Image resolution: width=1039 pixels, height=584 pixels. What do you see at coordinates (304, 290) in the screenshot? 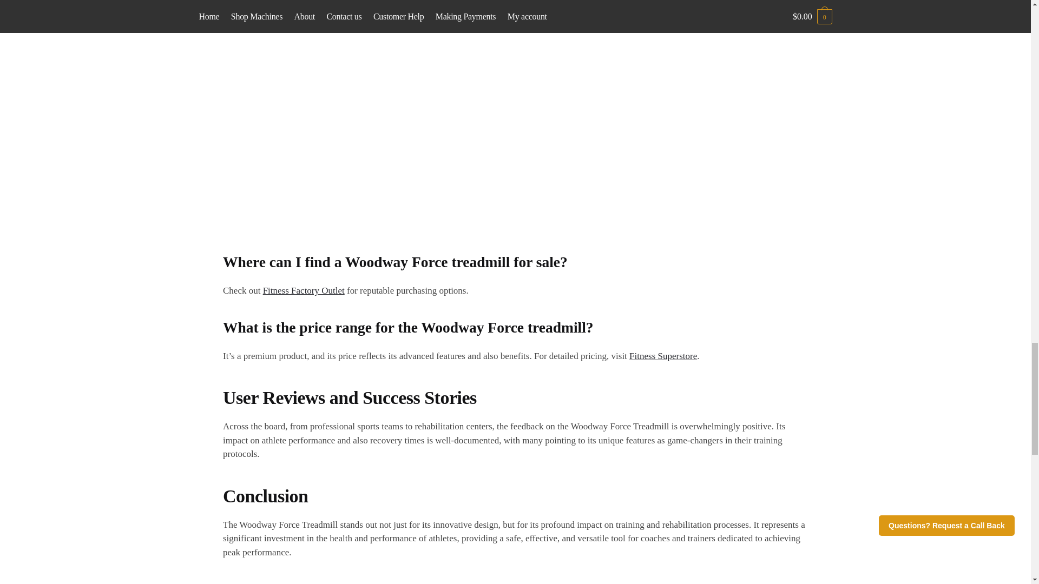
I see `Fitness Factory Outlet` at bounding box center [304, 290].